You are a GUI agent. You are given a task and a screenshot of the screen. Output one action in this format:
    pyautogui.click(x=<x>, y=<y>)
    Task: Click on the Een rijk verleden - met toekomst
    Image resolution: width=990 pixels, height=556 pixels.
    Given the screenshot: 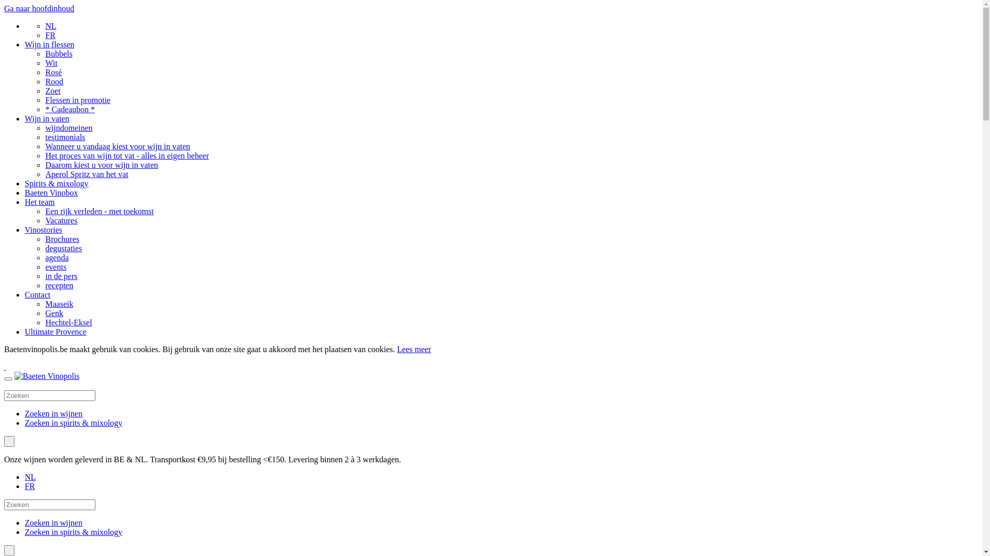 What is the action you would take?
    pyautogui.click(x=100, y=211)
    